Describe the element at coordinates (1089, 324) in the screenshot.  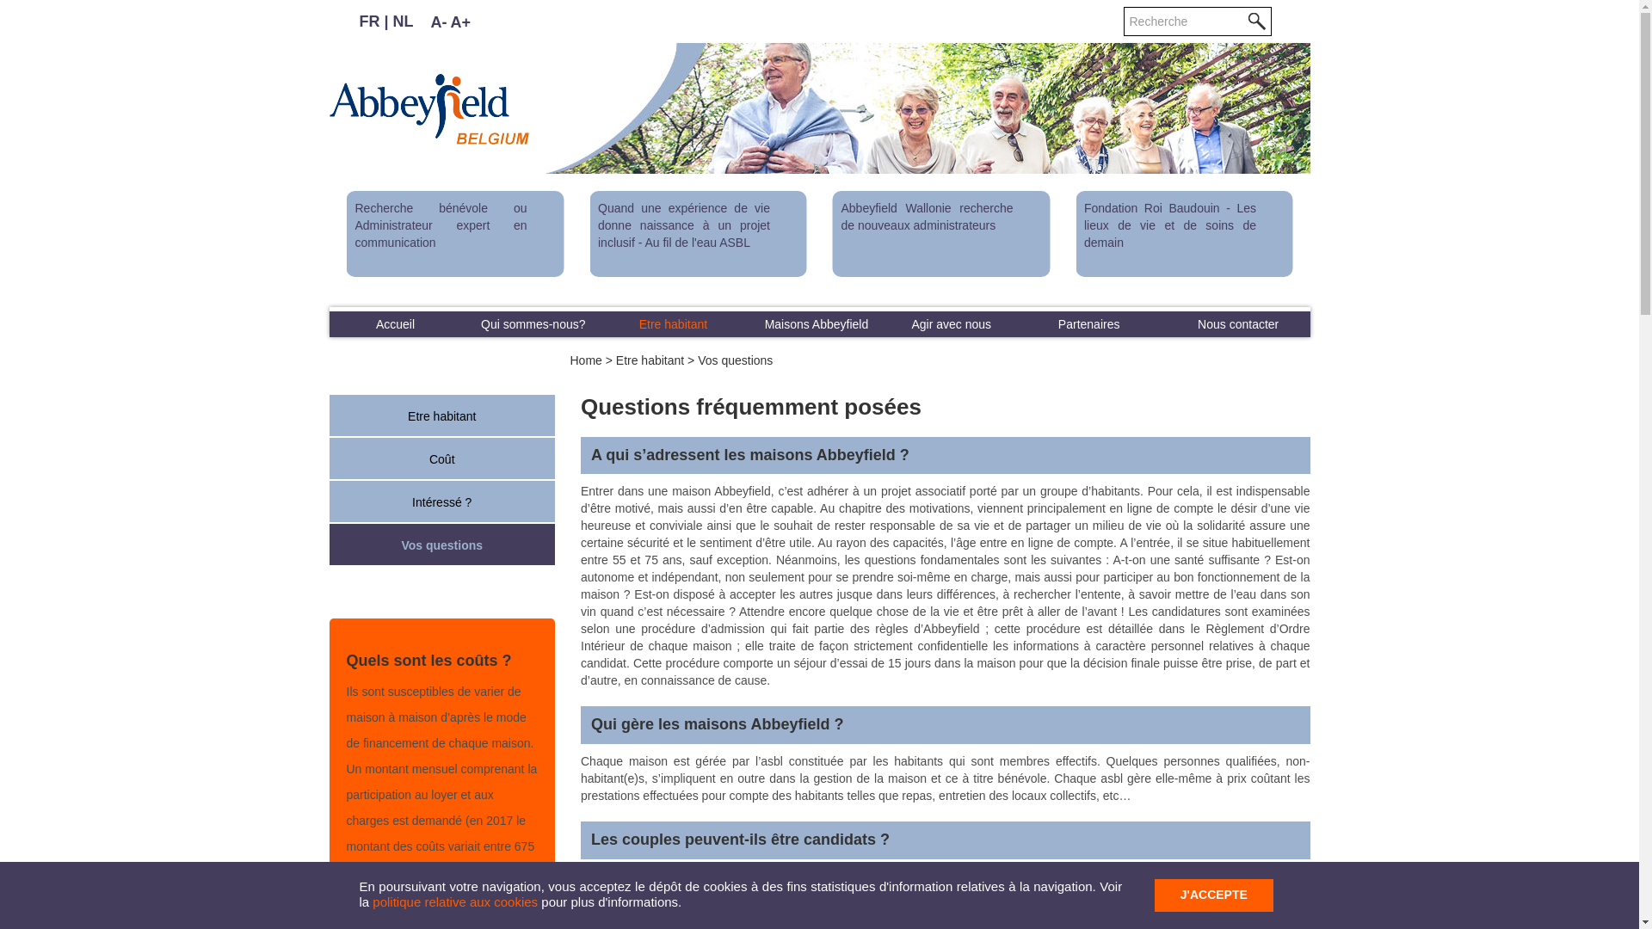
I see `Partenaires` at that location.